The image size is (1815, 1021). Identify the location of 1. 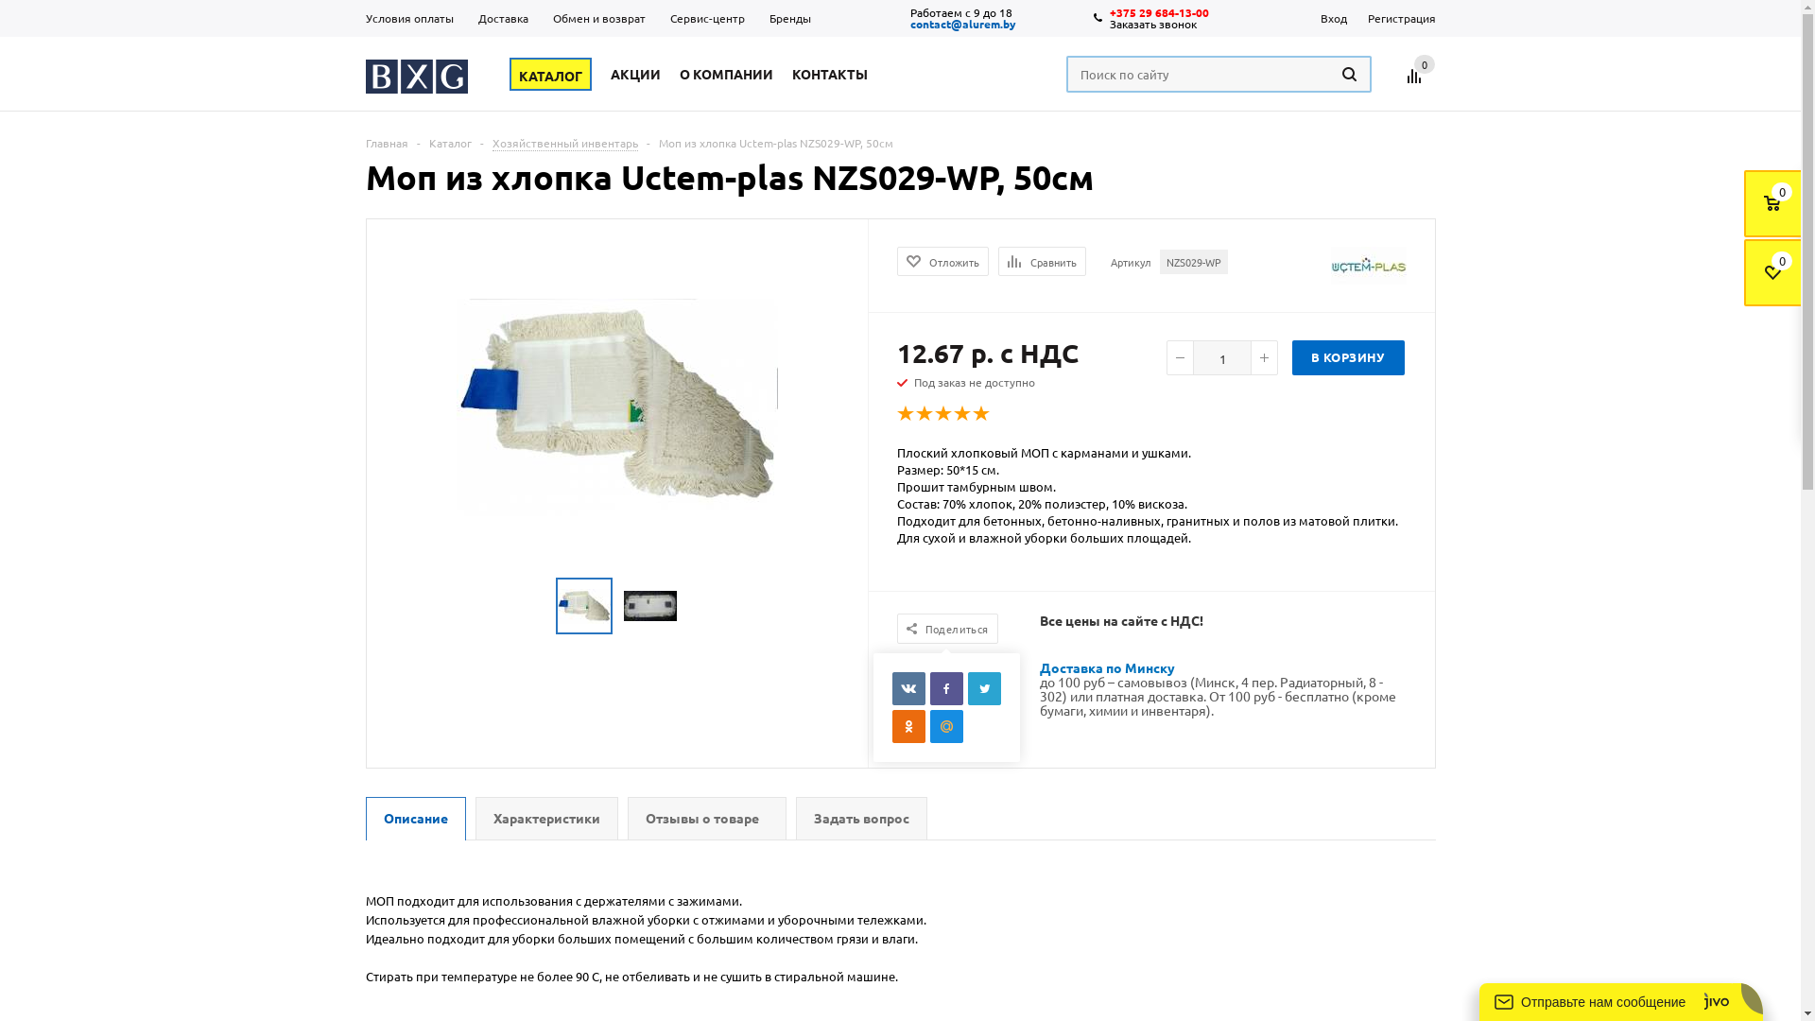
(906, 414).